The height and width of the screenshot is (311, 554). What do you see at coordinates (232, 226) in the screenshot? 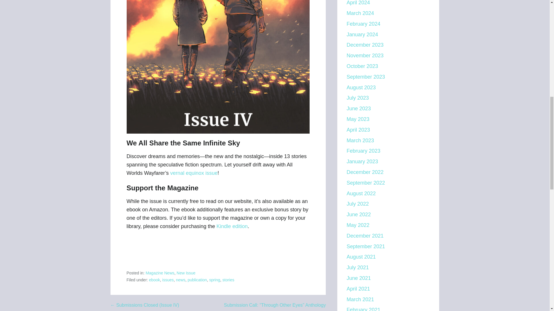
I see `Kindle edition` at bounding box center [232, 226].